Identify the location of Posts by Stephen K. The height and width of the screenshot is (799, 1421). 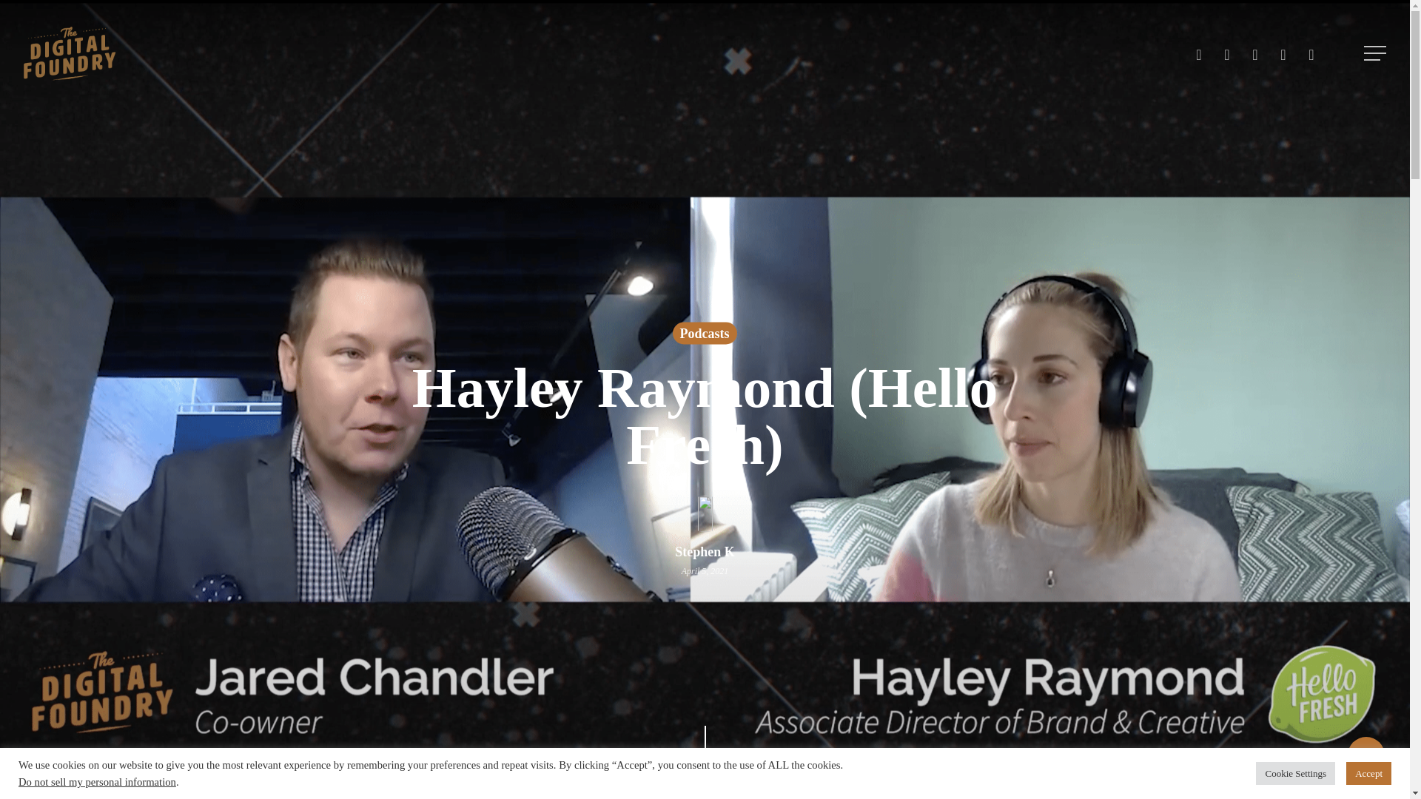
(705, 552).